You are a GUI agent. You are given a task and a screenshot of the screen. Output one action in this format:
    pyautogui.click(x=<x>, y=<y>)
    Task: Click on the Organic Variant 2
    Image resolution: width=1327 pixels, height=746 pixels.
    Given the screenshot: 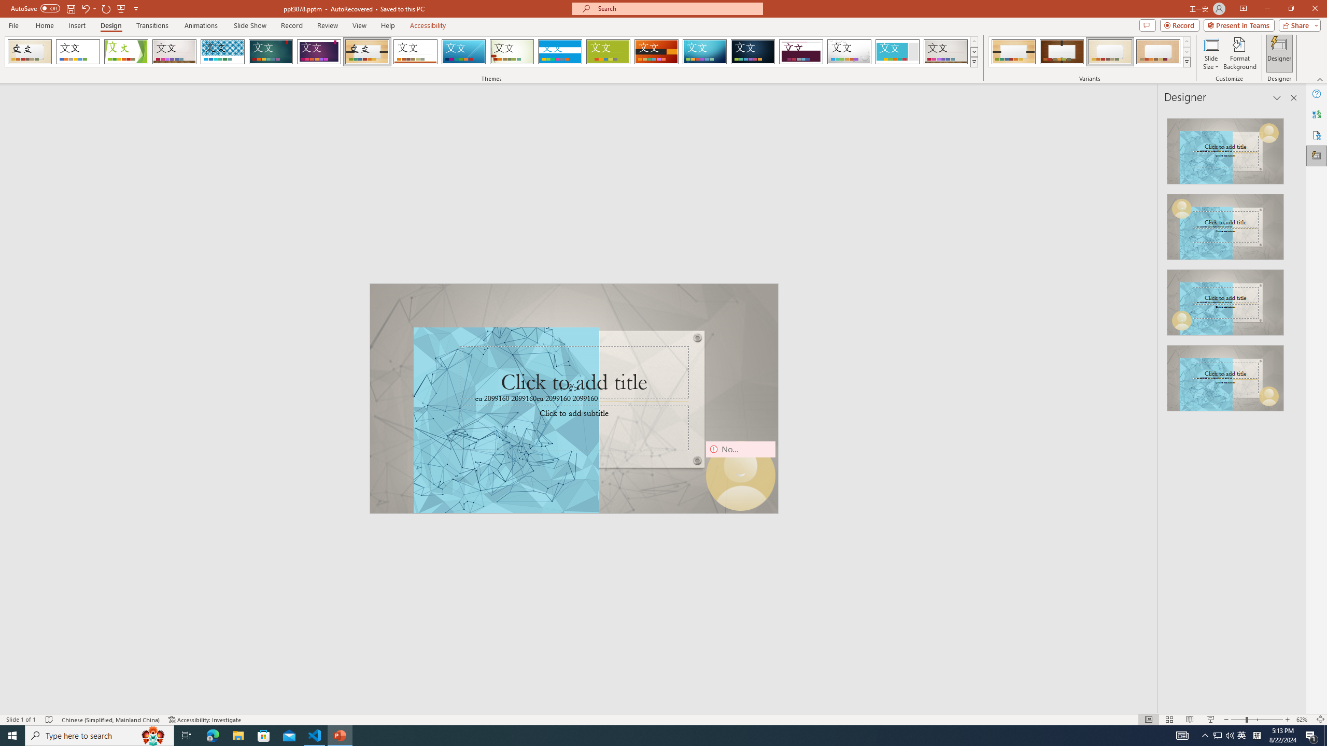 What is the action you would take?
    pyautogui.click(x=1062, y=52)
    